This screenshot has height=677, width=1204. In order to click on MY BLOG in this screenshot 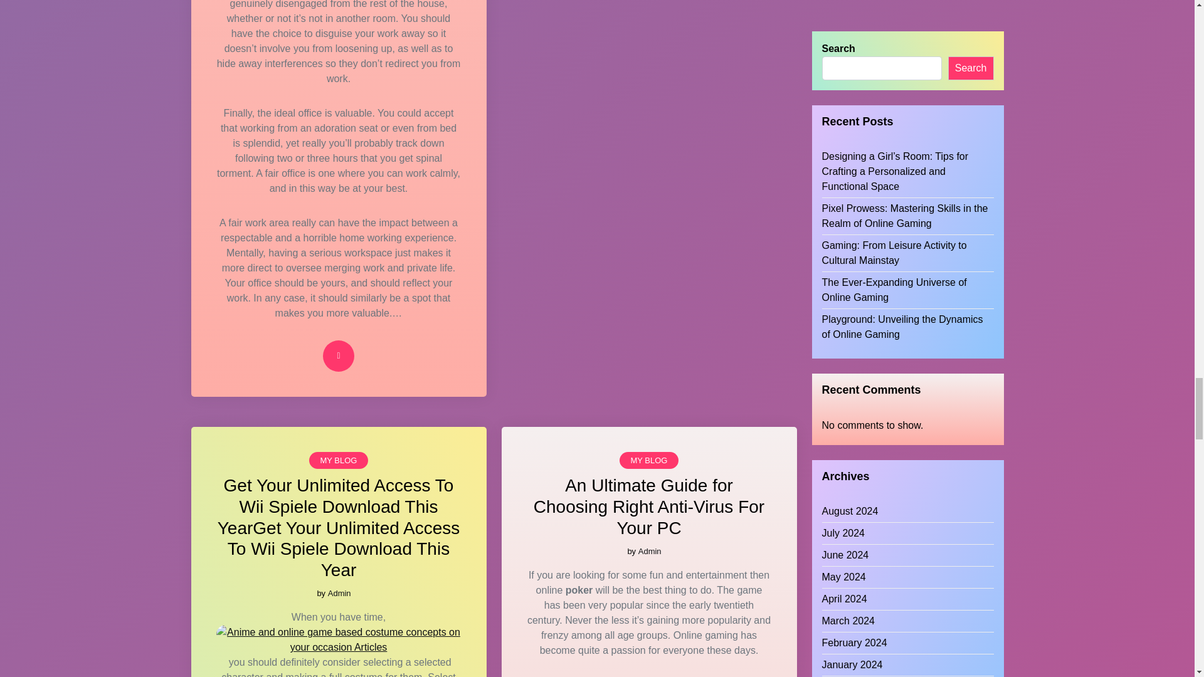, I will do `click(338, 461)`.